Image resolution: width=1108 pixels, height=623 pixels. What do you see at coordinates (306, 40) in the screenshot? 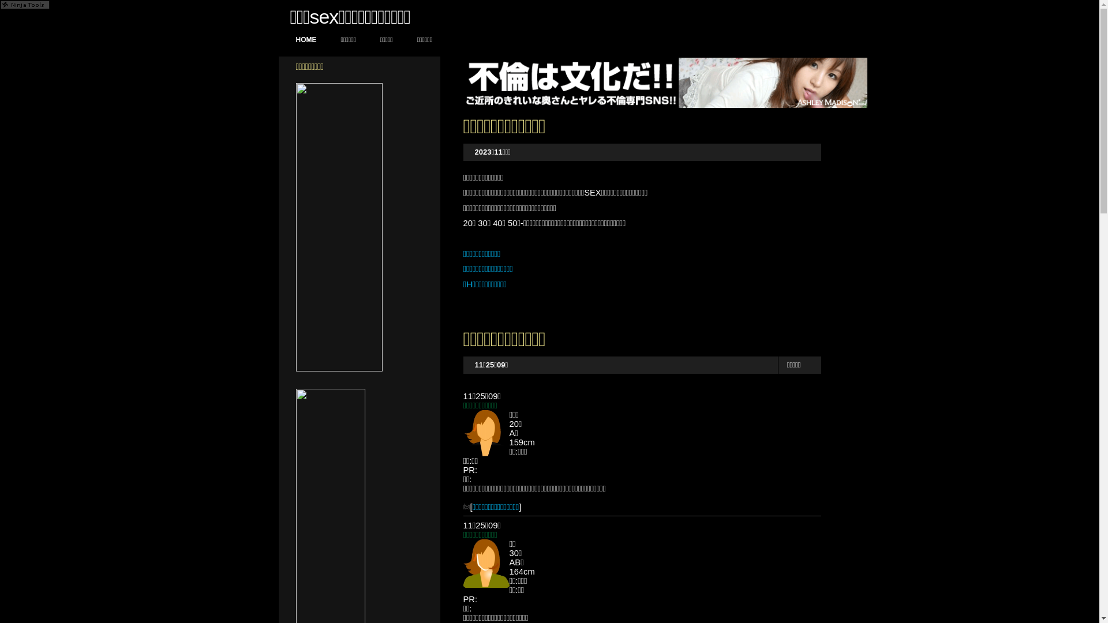
I see `HOME` at bounding box center [306, 40].